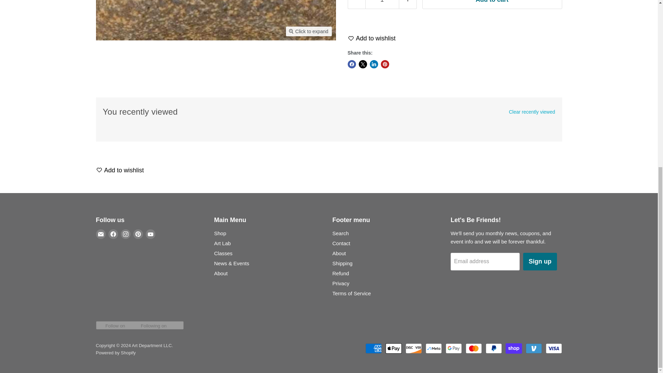 This screenshot has width=663, height=373. Describe the element at coordinates (113, 234) in the screenshot. I see `Facebook` at that location.